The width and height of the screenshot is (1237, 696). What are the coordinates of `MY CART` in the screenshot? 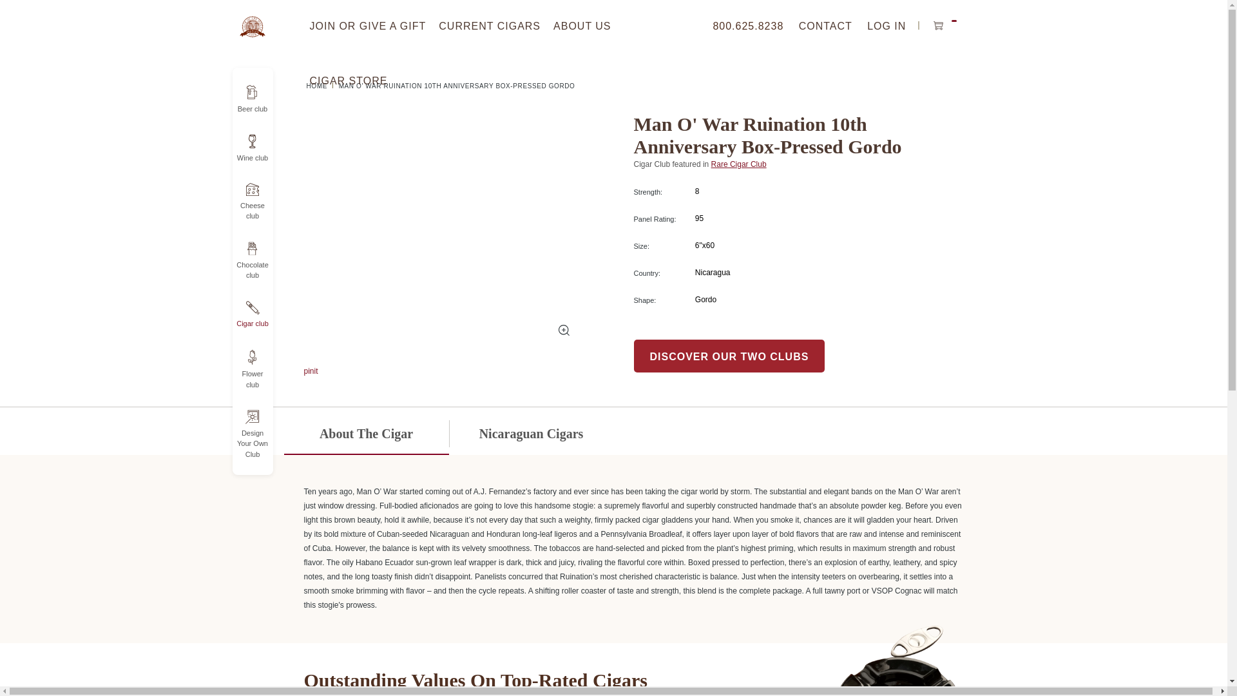 It's located at (945, 28).